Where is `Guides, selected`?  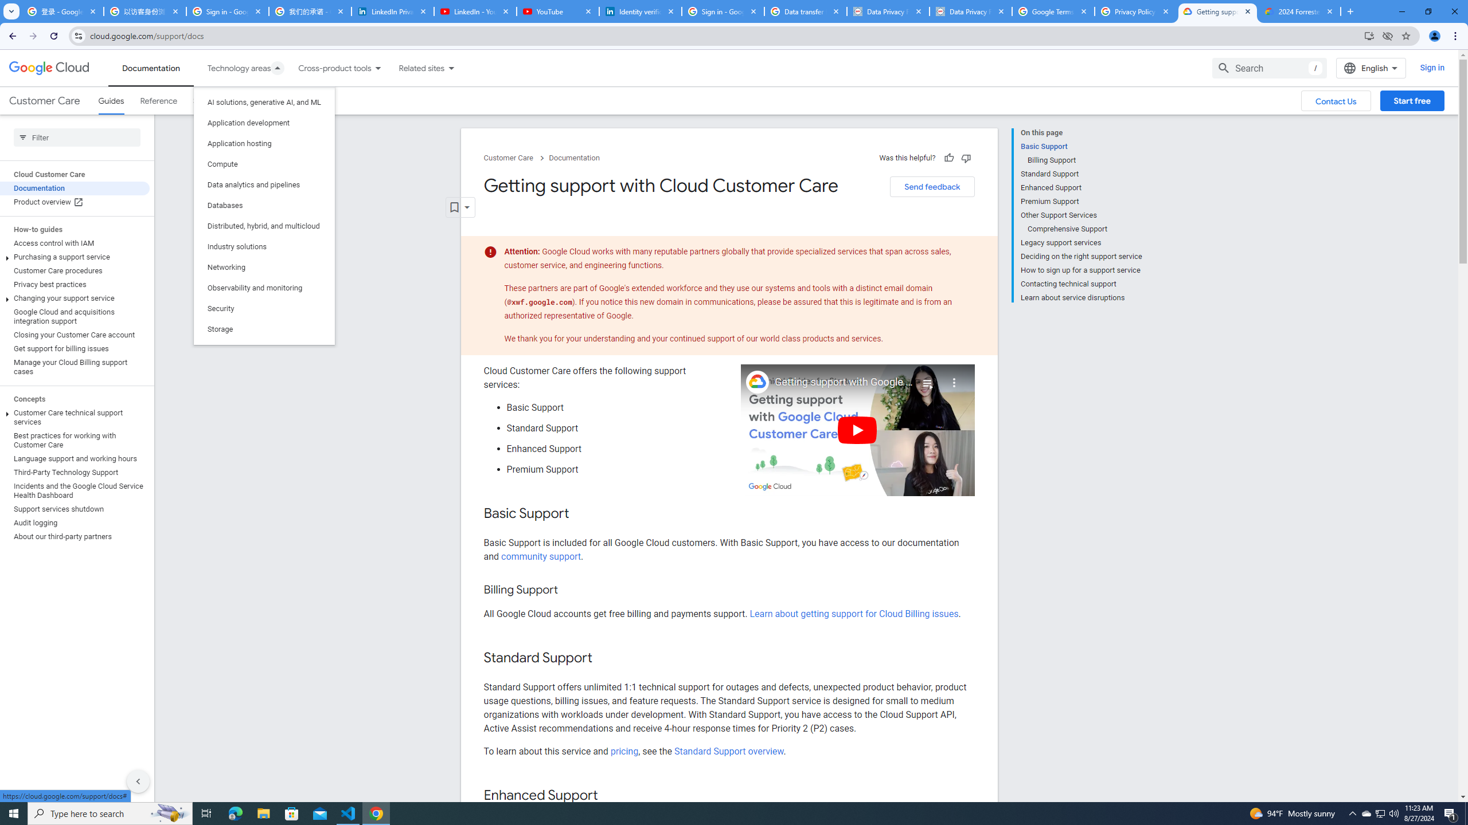 Guides, selected is located at coordinates (111, 101).